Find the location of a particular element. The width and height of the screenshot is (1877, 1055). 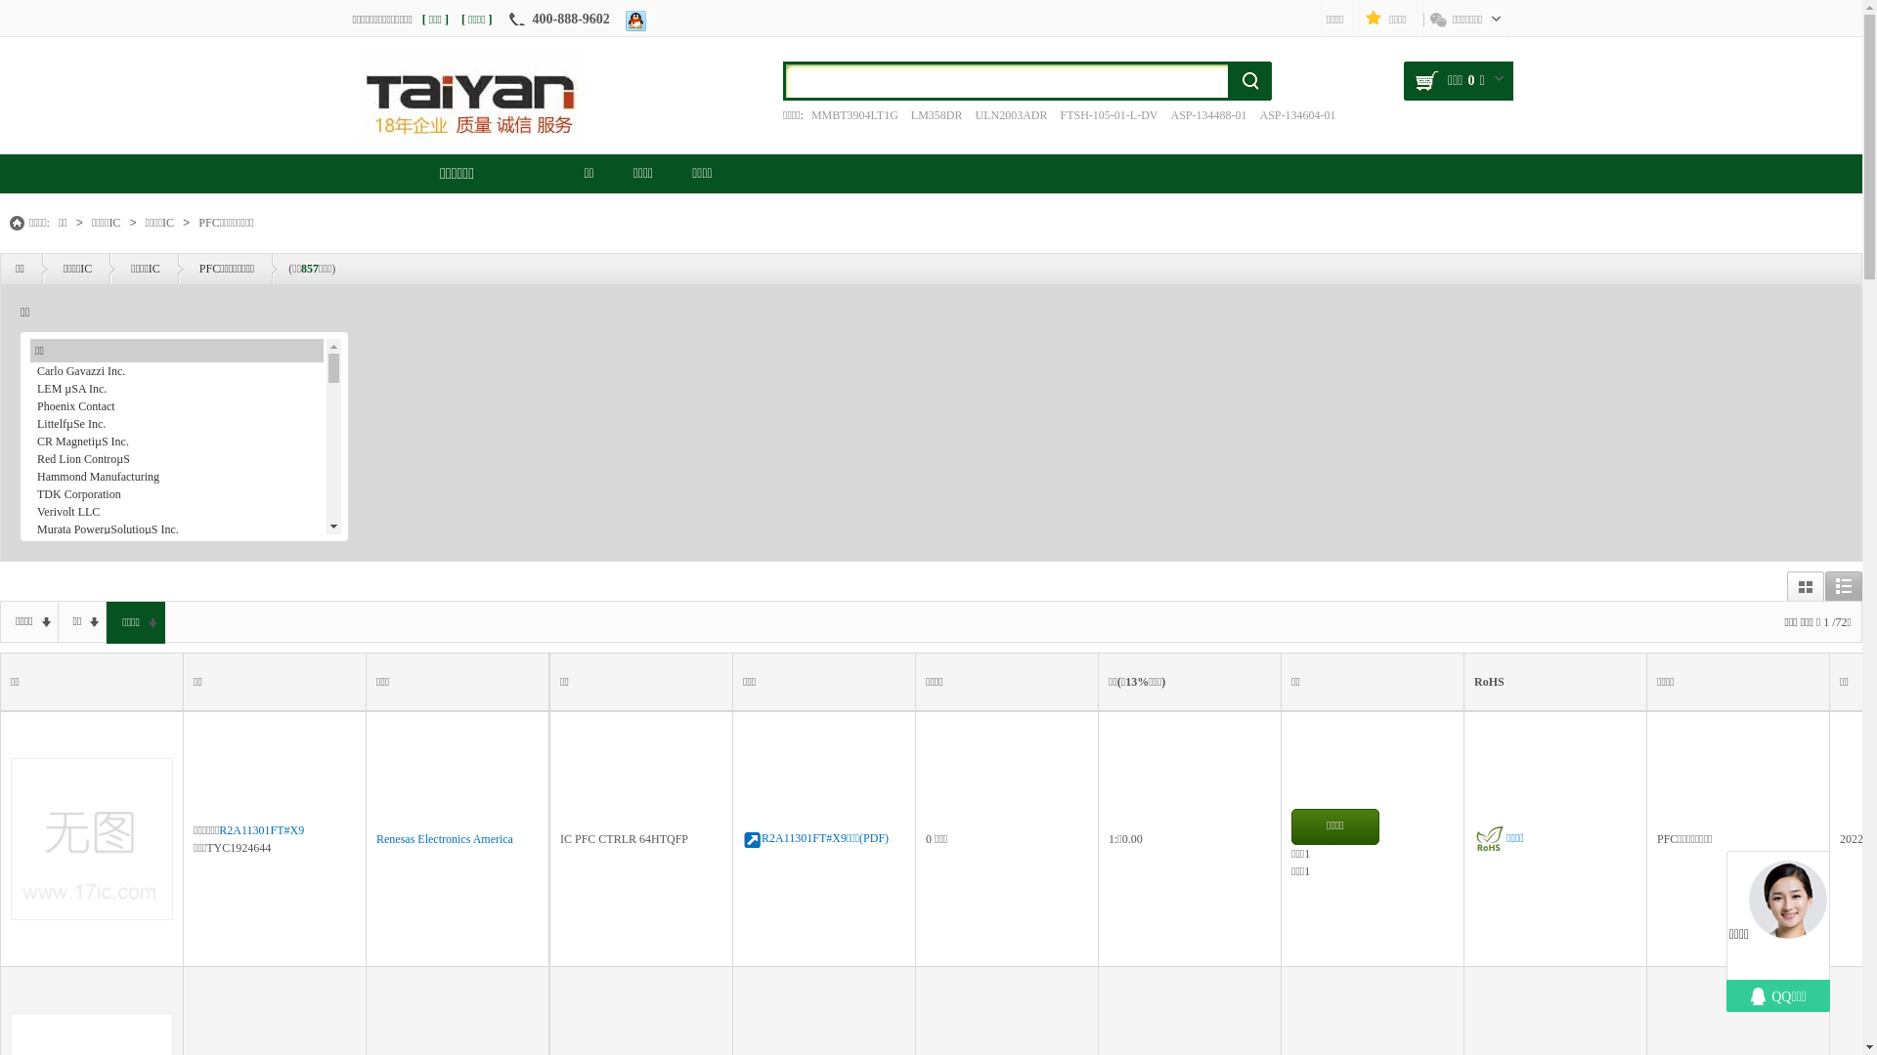

Tamura is located at coordinates (177, 793).